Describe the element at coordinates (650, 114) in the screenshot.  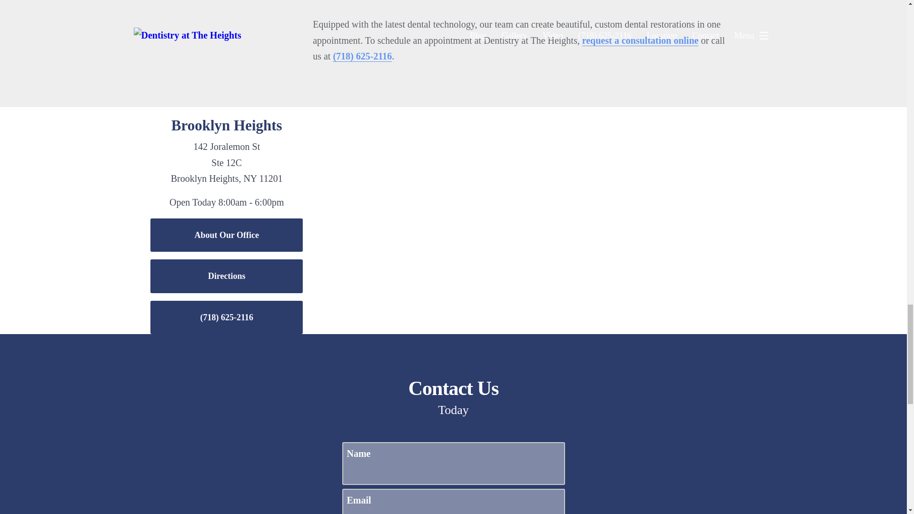
I see `Locations` at that location.